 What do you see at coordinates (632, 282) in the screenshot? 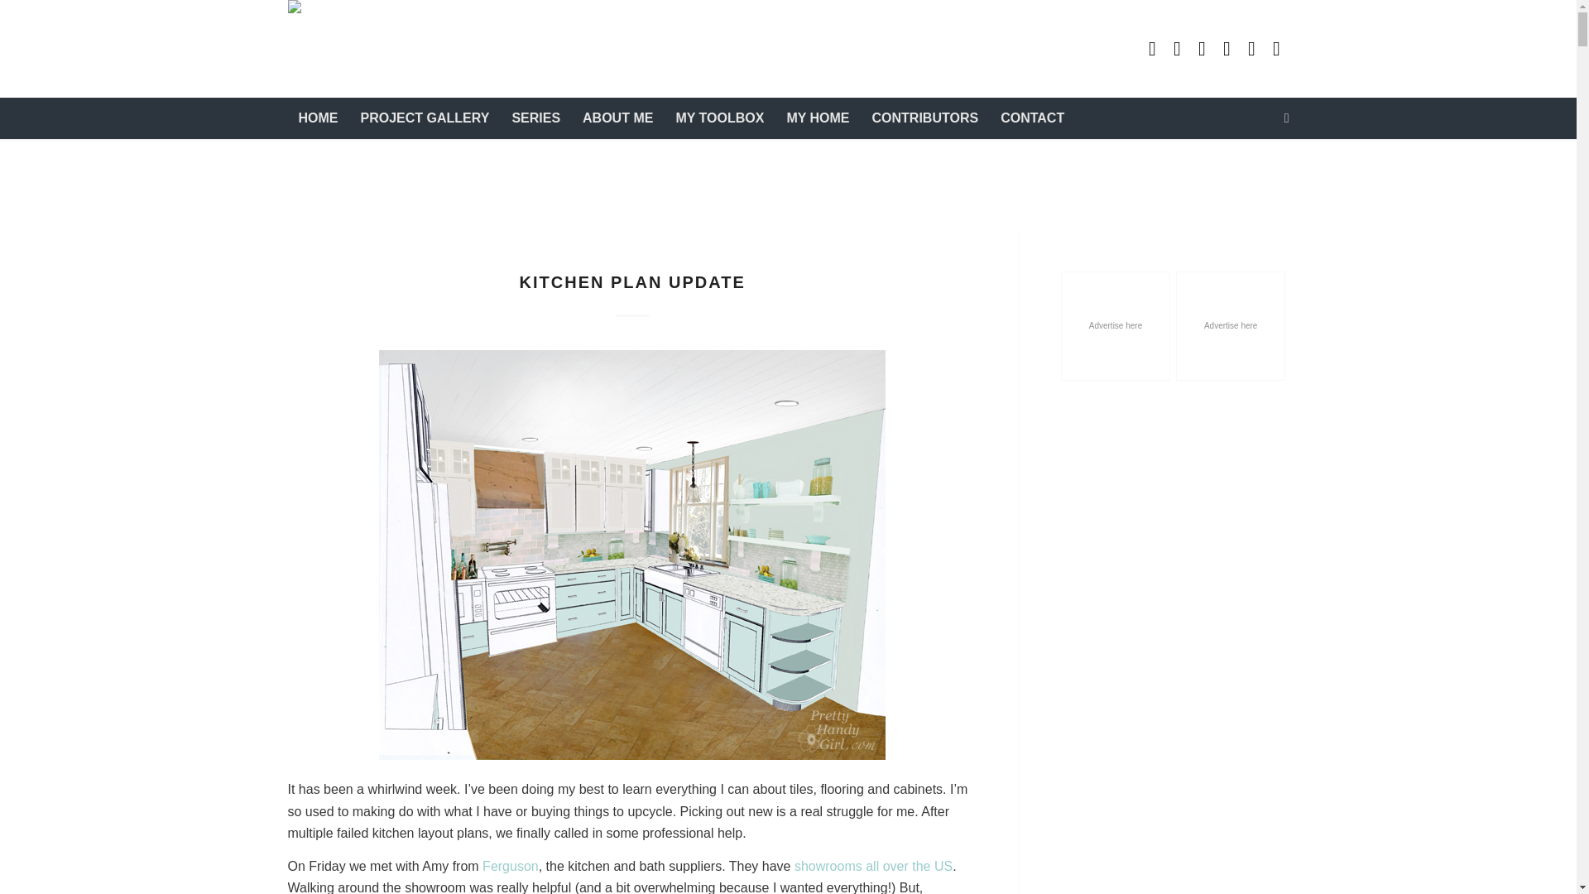
I see `Permanent Link: Kitchen Plan Update` at bounding box center [632, 282].